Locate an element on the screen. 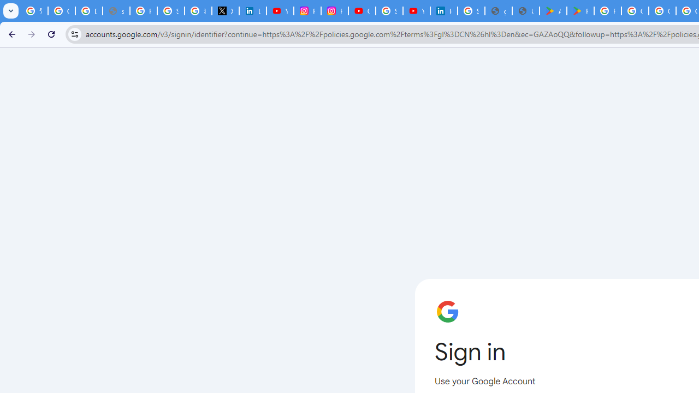 The width and height of the screenshot is (699, 393). Android Apps on Google Play is located at coordinates (553, 11).